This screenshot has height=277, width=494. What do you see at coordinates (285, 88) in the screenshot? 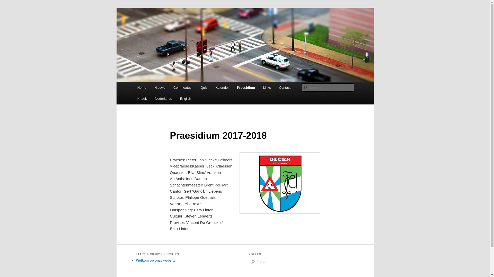
I see `Contact` at bounding box center [285, 88].